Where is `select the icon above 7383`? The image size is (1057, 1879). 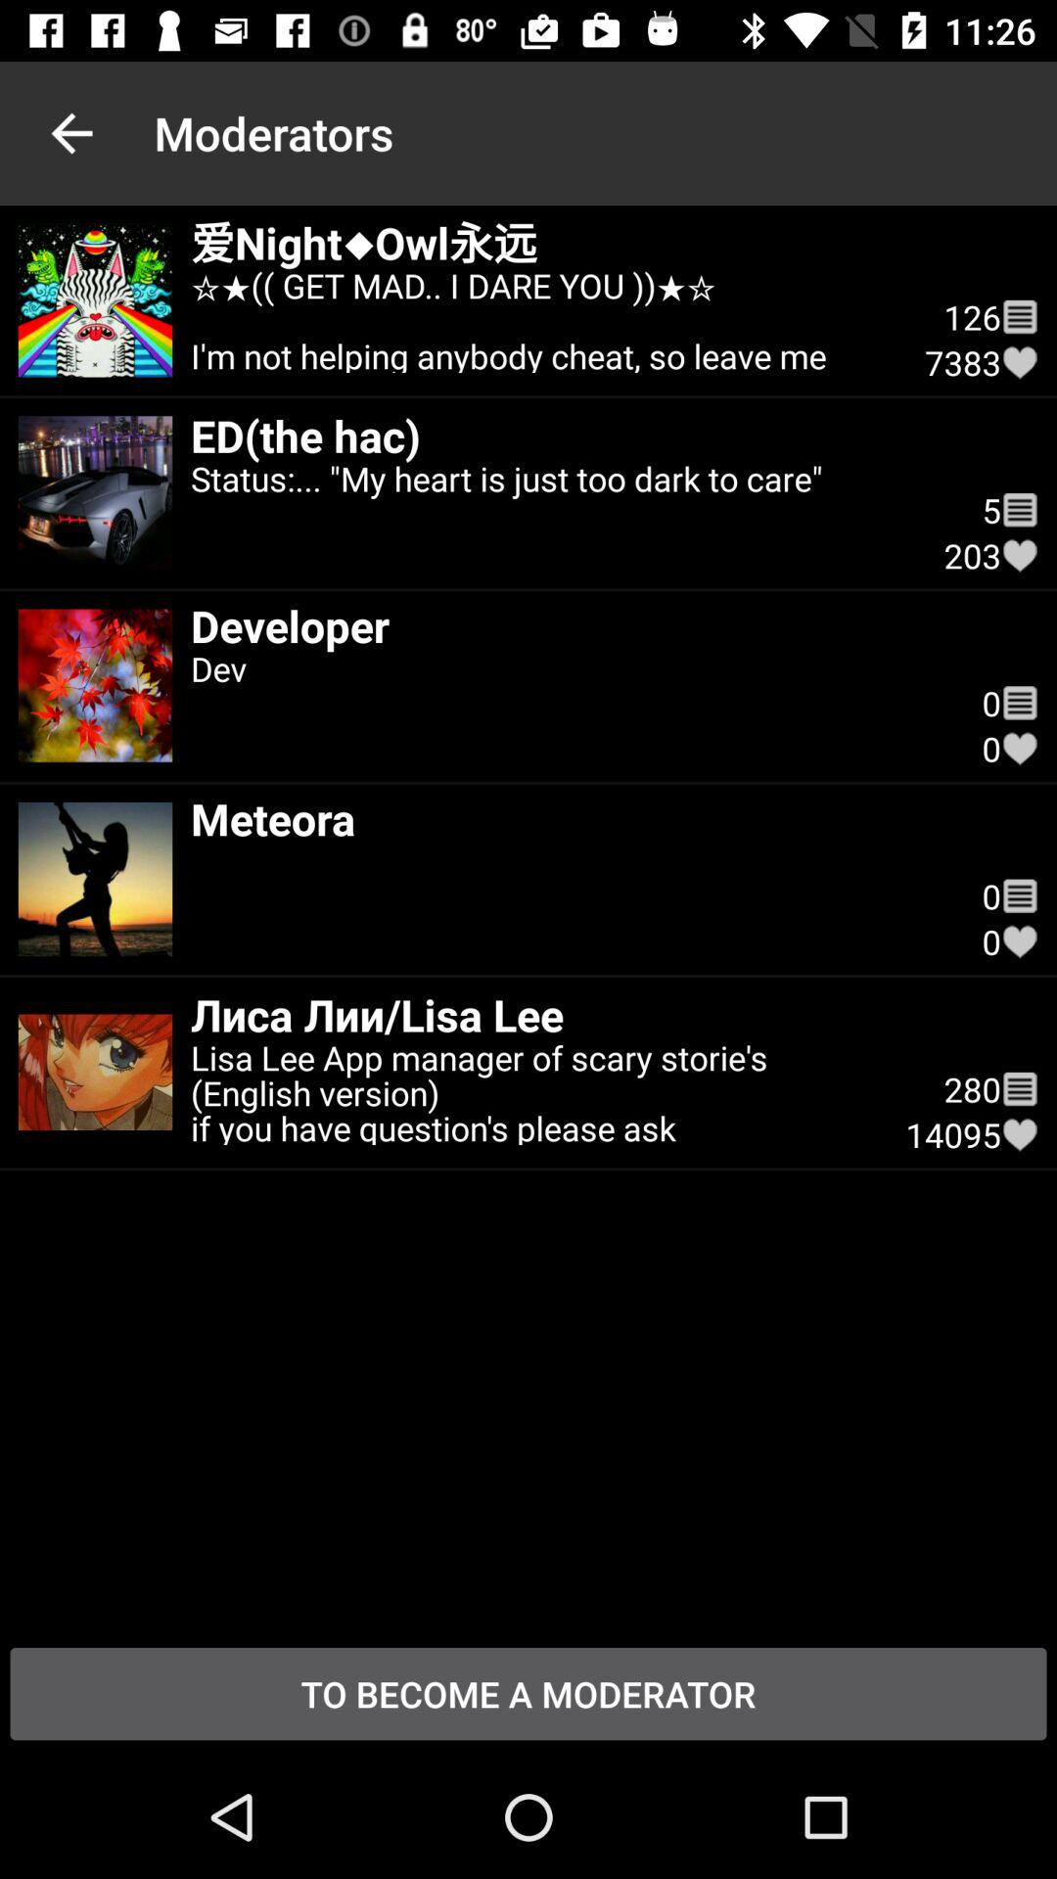 select the icon above 7383 is located at coordinates (1020, 317).